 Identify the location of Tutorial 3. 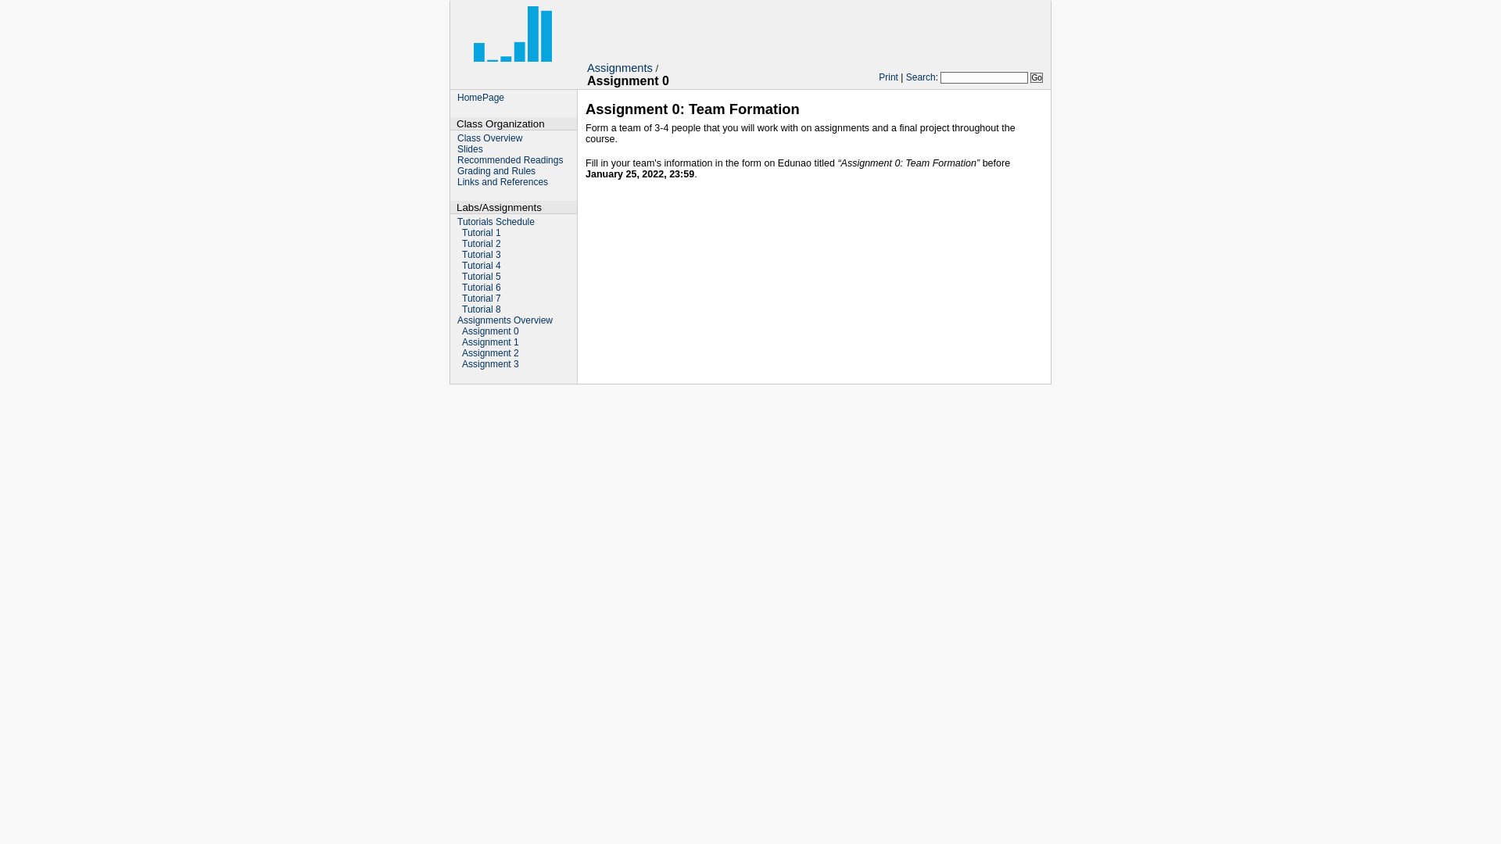
(482, 255).